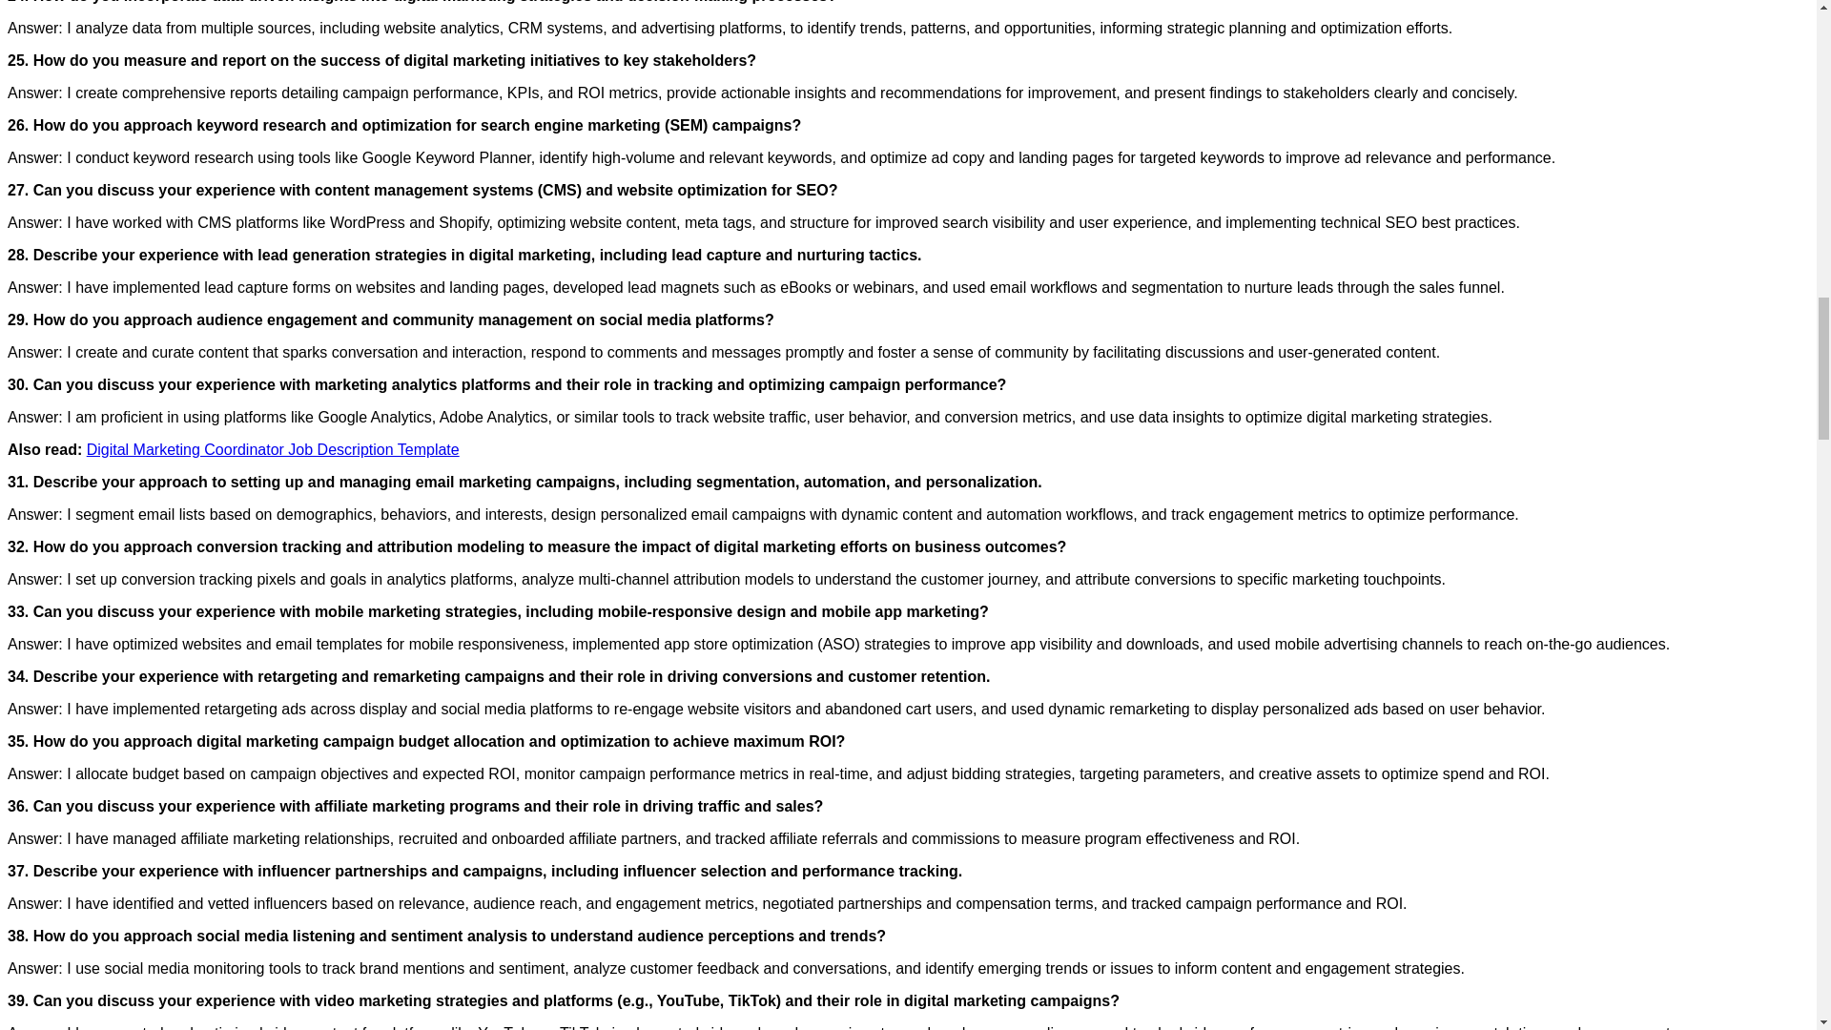  Describe the element at coordinates (273, 449) in the screenshot. I see `Digital Marketing Coordinator Job Description Template` at that location.